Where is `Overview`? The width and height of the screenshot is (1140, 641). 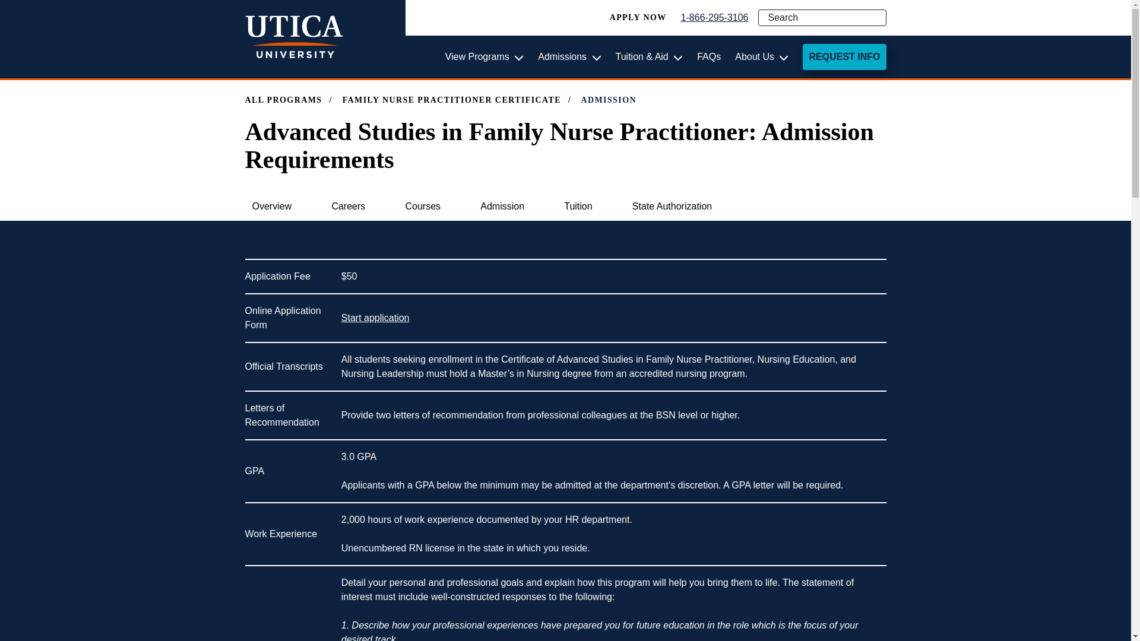 Overview is located at coordinates (272, 207).